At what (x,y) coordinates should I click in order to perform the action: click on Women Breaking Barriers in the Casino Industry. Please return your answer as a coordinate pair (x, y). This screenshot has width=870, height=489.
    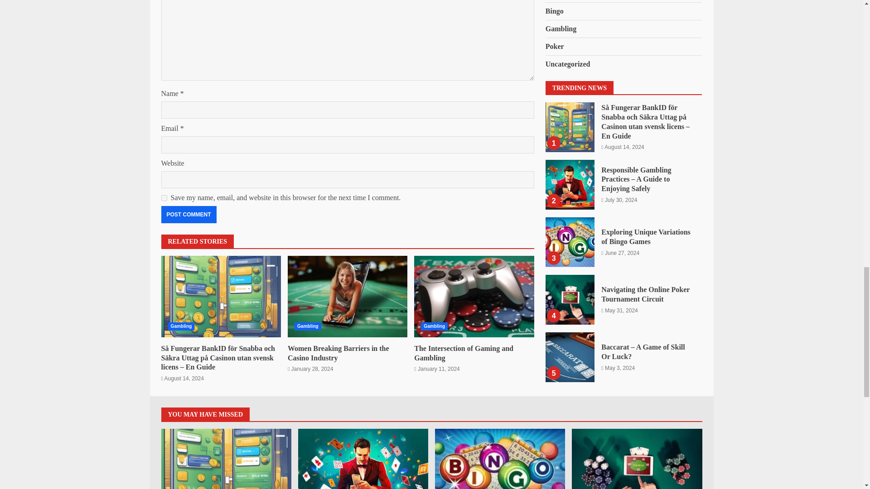
    Looking at the image, I should click on (347, 296).